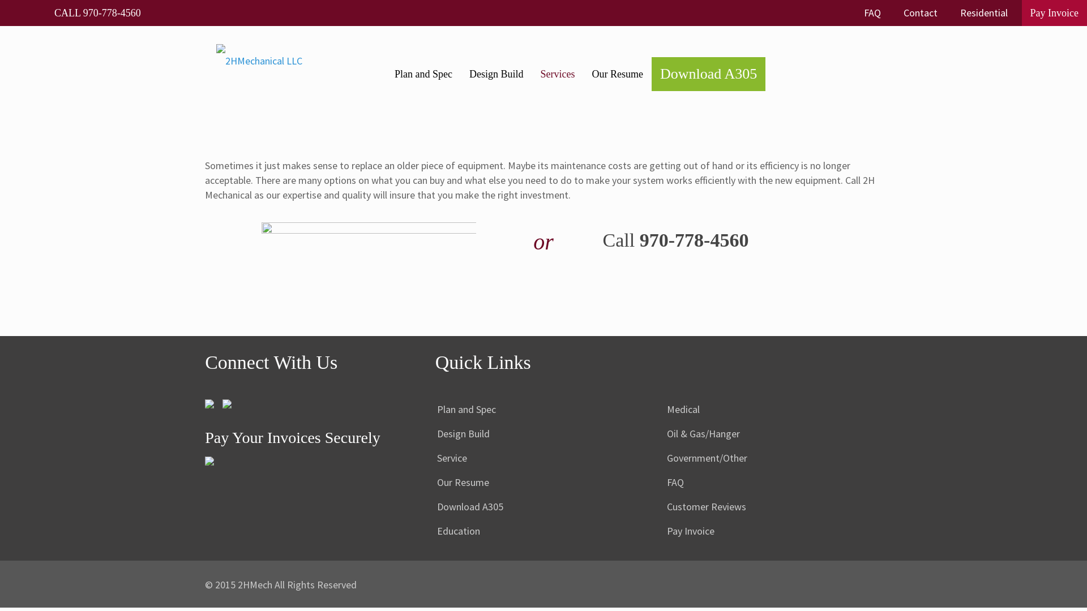  What do you see at coordinates (543, 434) in the screenshot?
I see `Design Build` at bounding box center [543, 434].